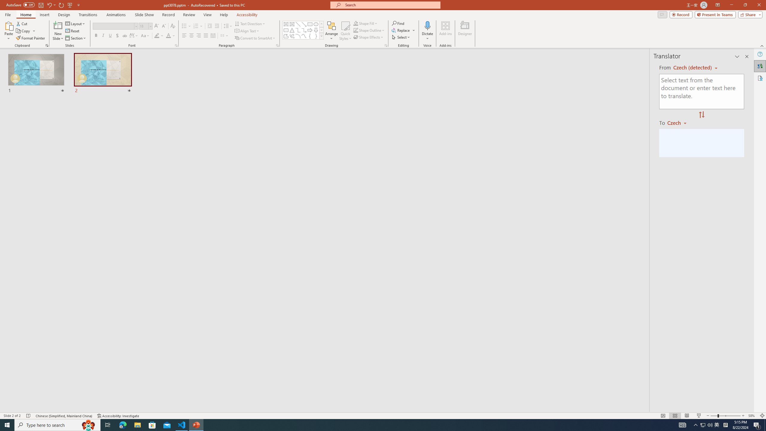 Image resolution: width=766 pixels, height=431 pixels. Describe the element at coordinates (118, 416) in the screenshot. I see `Accessibility Checker Accessibility: Investigate` at that location.